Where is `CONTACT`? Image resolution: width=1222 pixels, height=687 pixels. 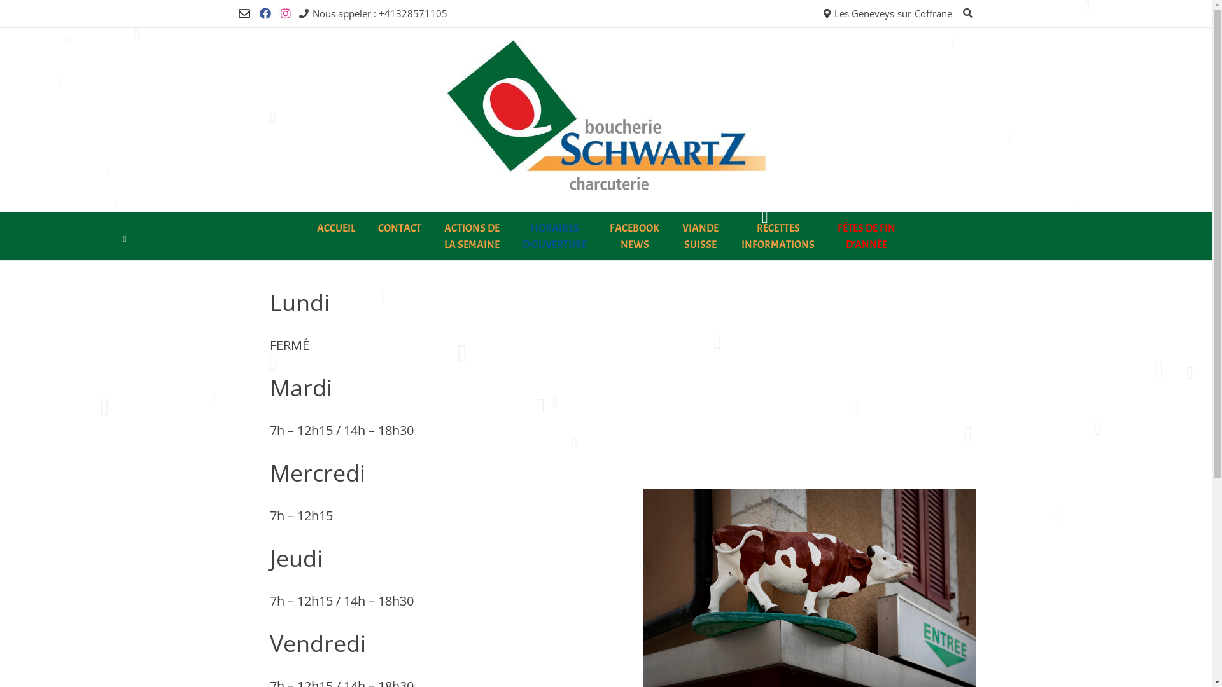
CONTACT is located at coordinates (400, 228).